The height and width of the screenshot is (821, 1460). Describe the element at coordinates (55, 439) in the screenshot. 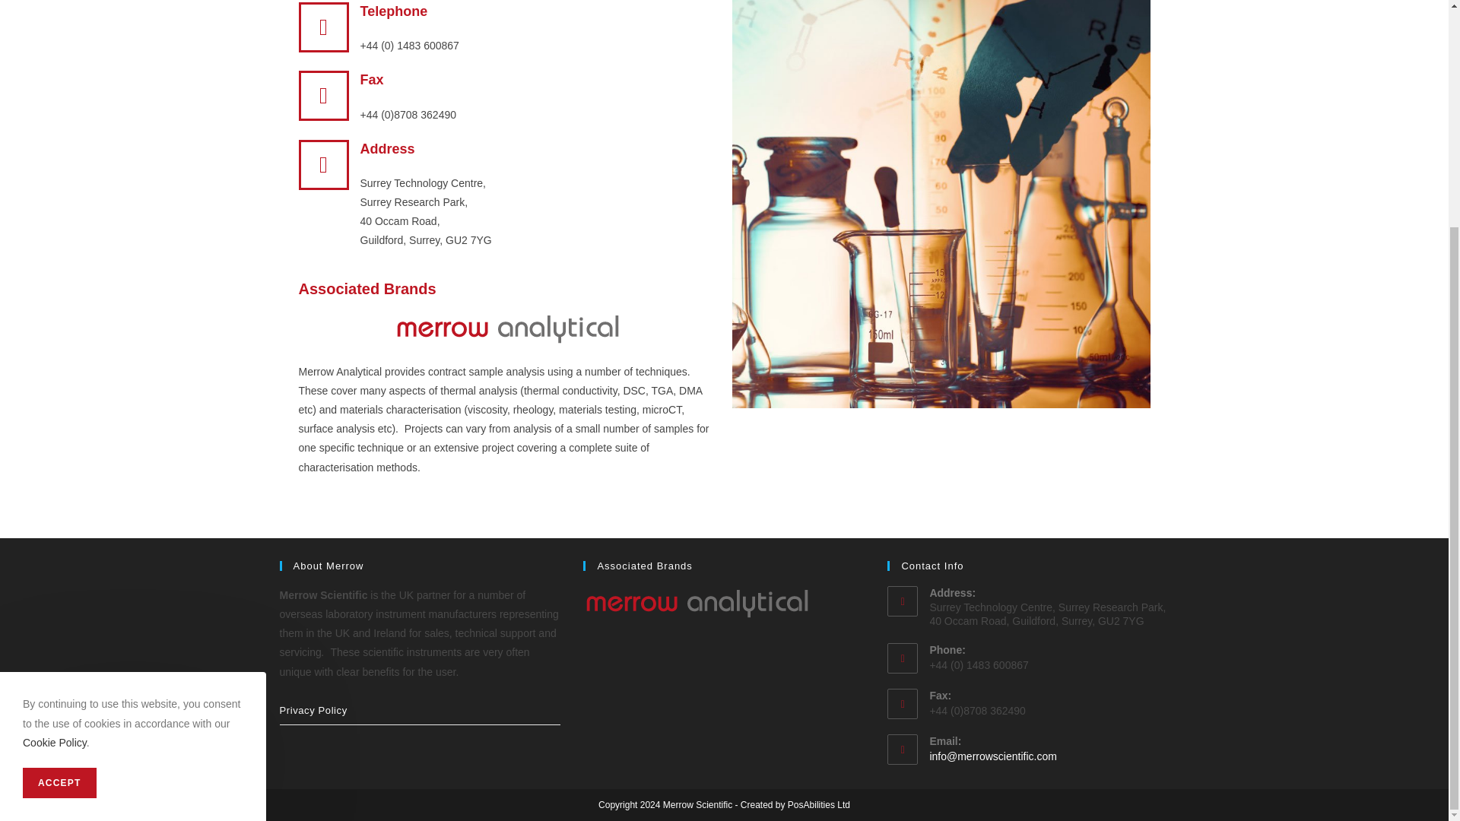

I see `Cookie Policy` at that location.